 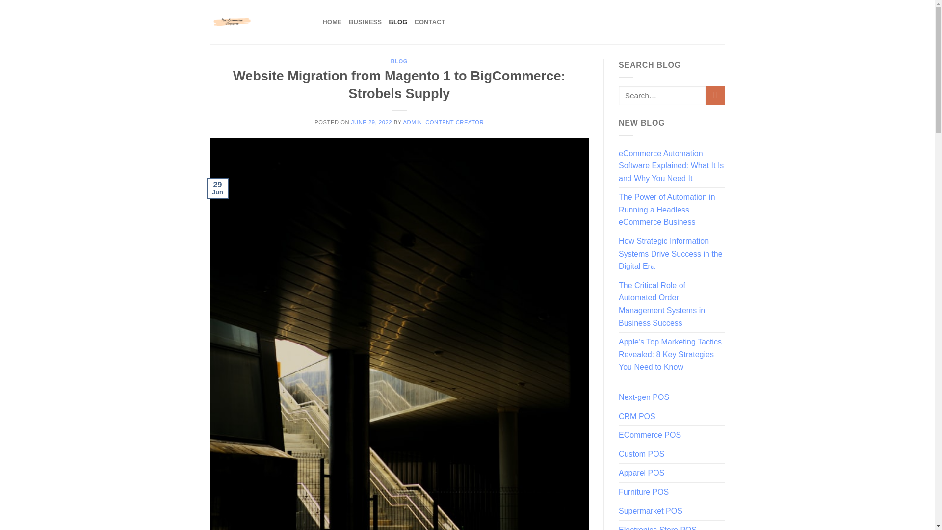 I want to click on CONTACT, so click(x=429, y=22).